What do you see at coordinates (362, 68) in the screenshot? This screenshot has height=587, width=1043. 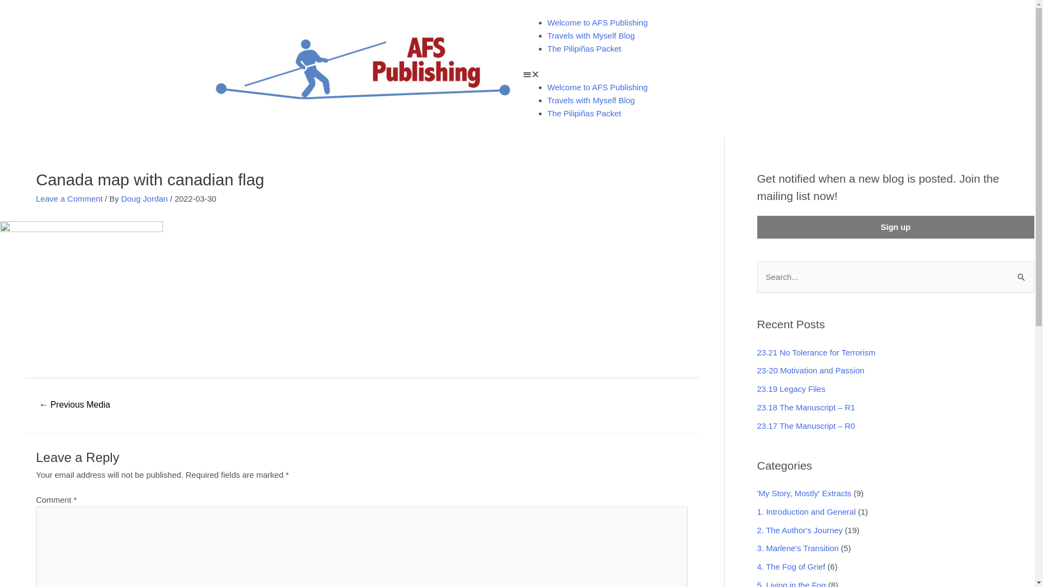 I see `AFSP_Logo_for_letterhead` at bounding box center [362, 68].